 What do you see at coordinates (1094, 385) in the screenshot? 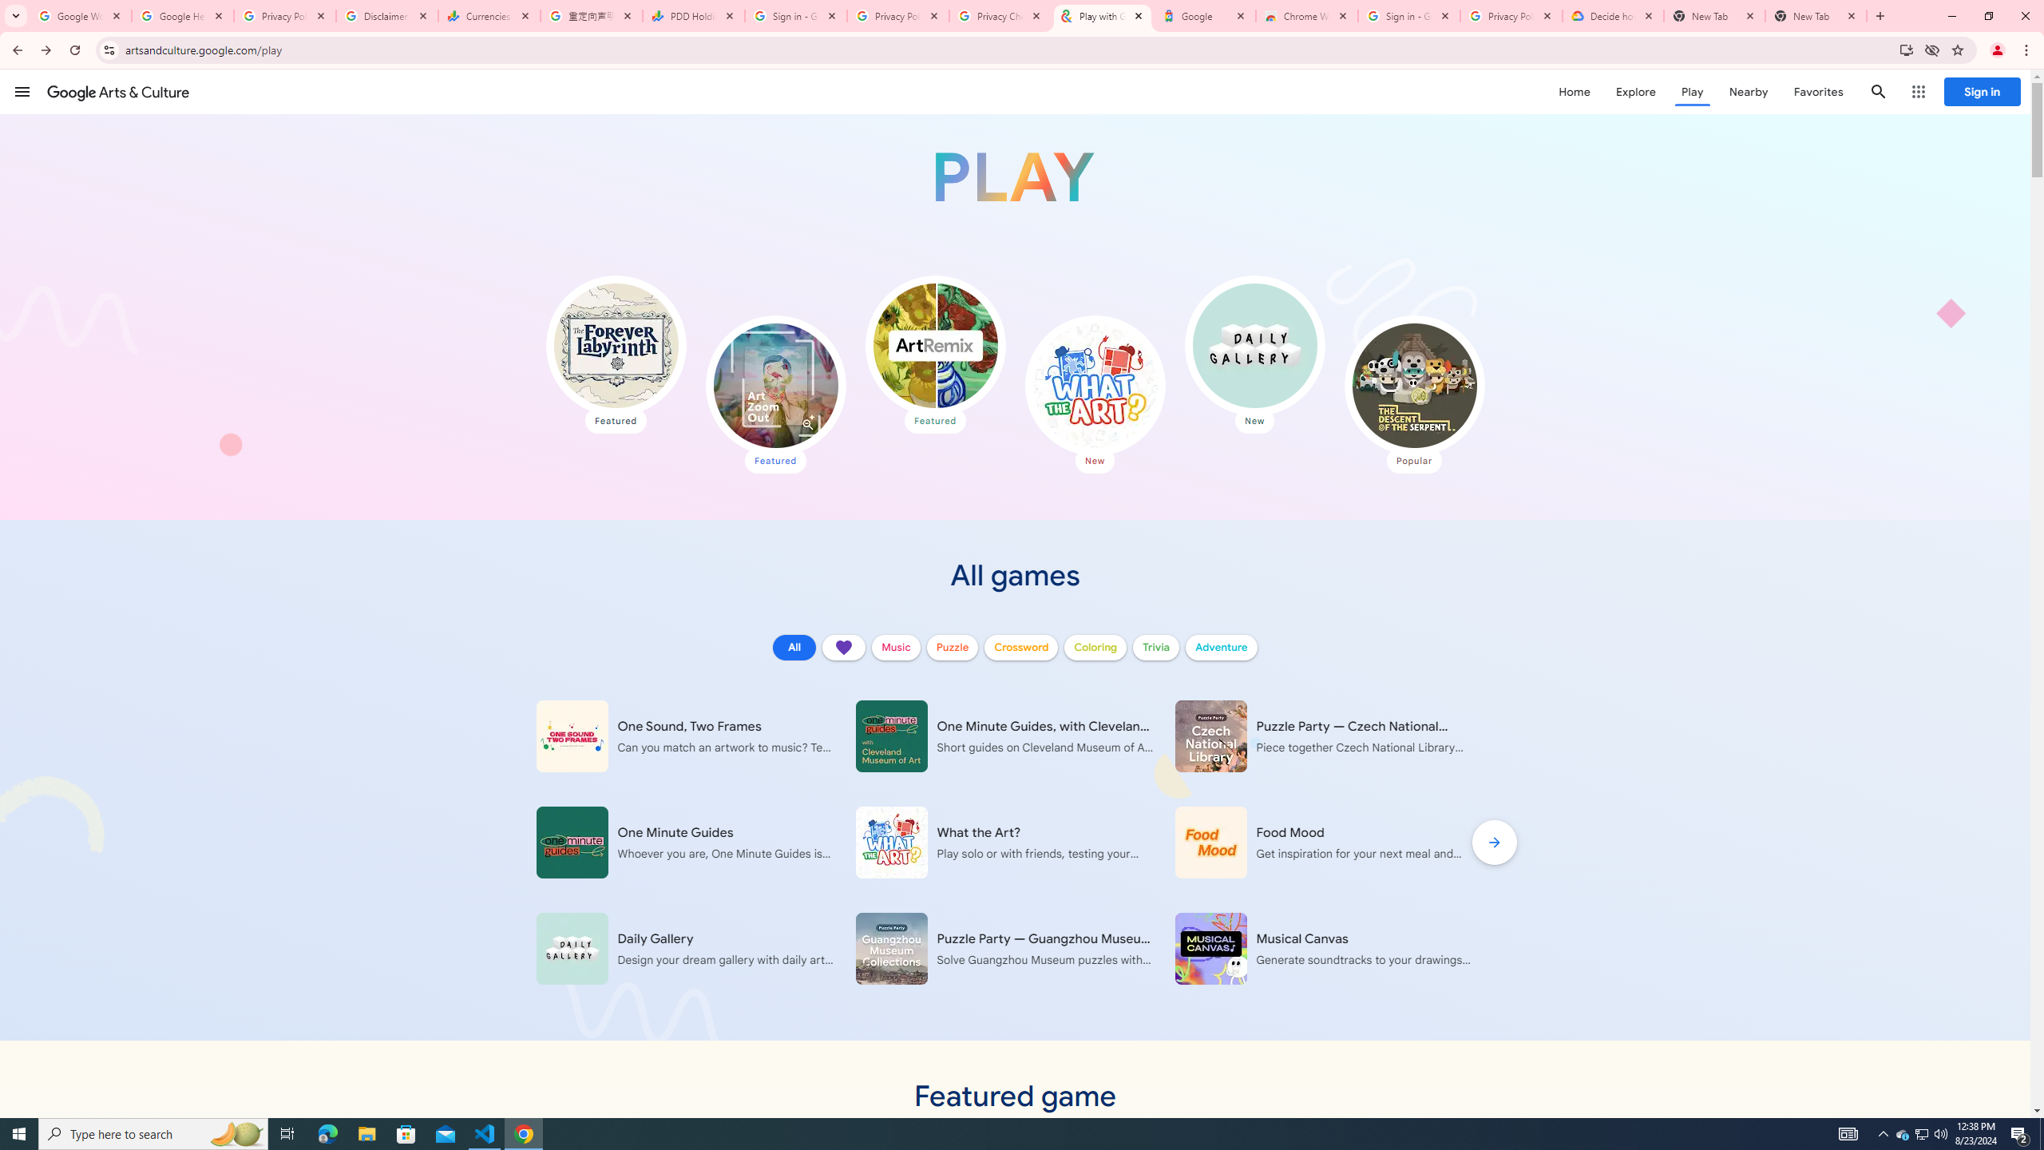
I see `What the Art?` at bounding box center [1094, 385].